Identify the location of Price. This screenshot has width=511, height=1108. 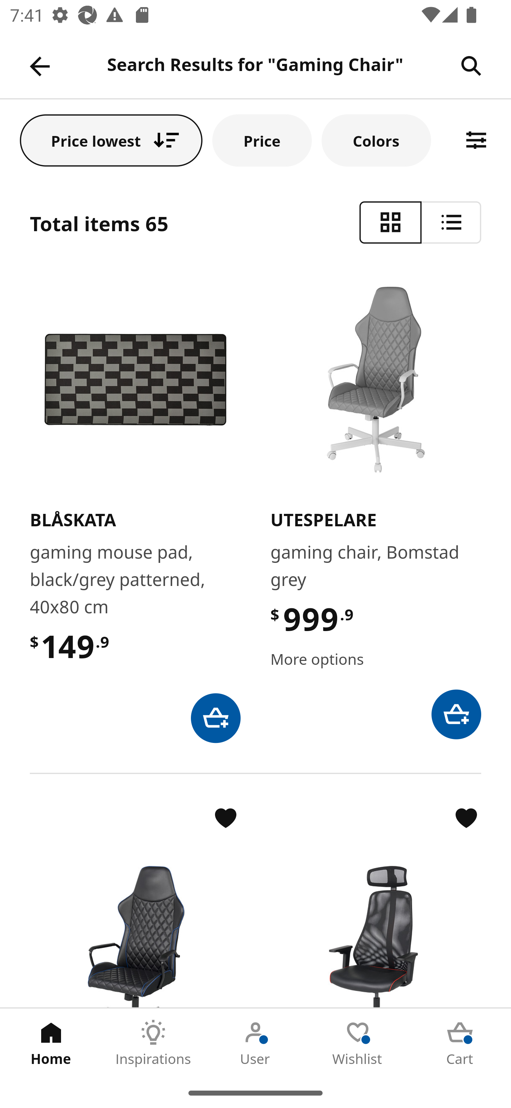
(262, 140).